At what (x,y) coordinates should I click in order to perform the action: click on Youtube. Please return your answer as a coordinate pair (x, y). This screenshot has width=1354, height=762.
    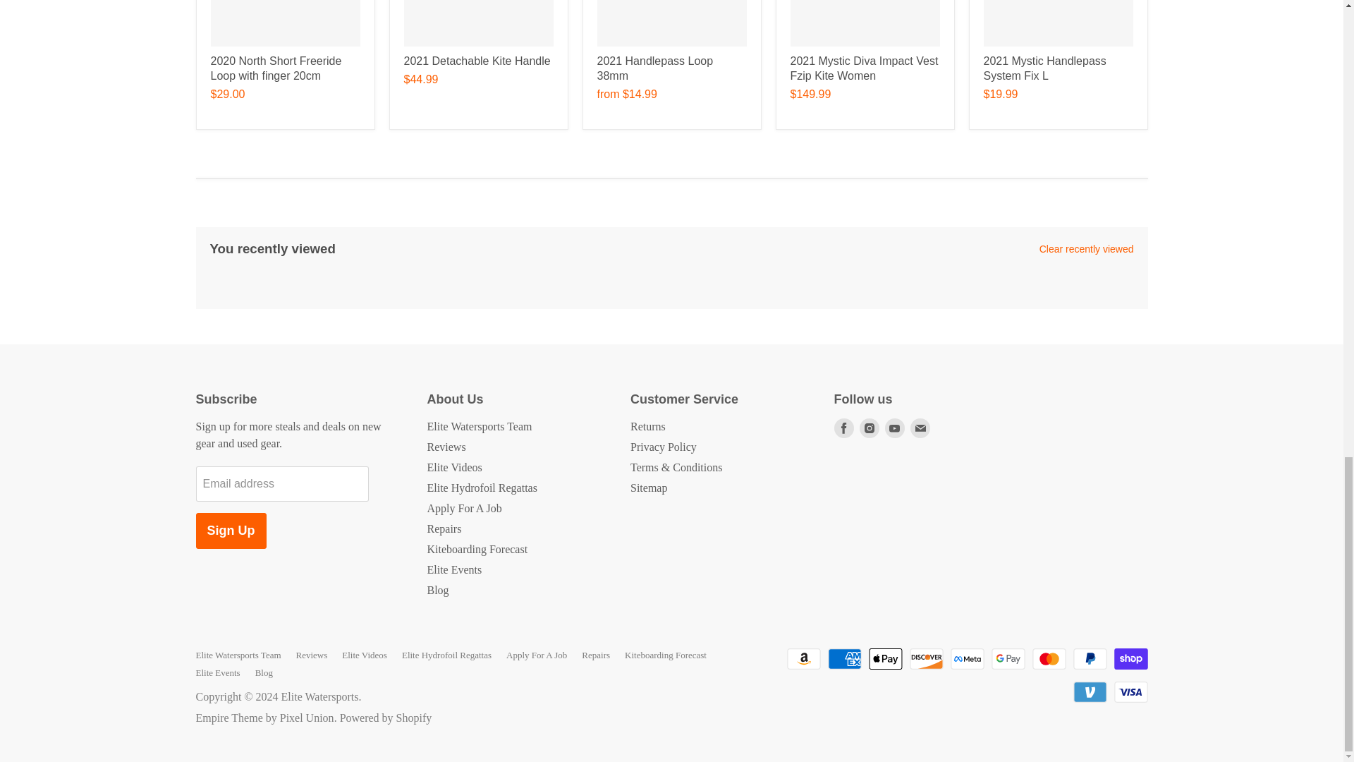
    Looking at the image, I should click on (894, 428).